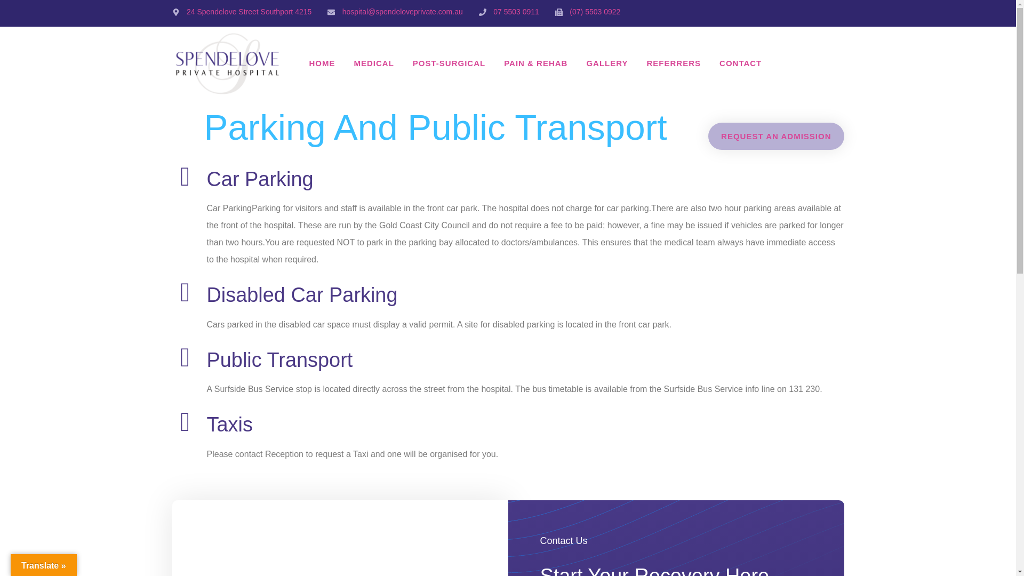  I want to click on MEDICAL, so click(373, 63).